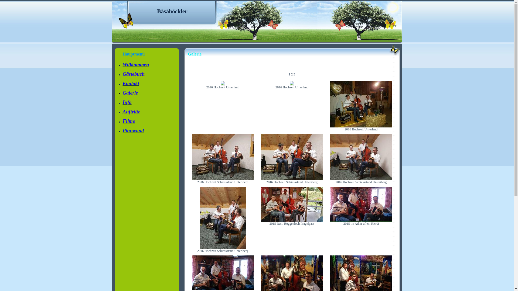 The image size is (518, 291). I want to click on 2016 Hochzeit Schiessstand Unteriberg, so click(223, 179).